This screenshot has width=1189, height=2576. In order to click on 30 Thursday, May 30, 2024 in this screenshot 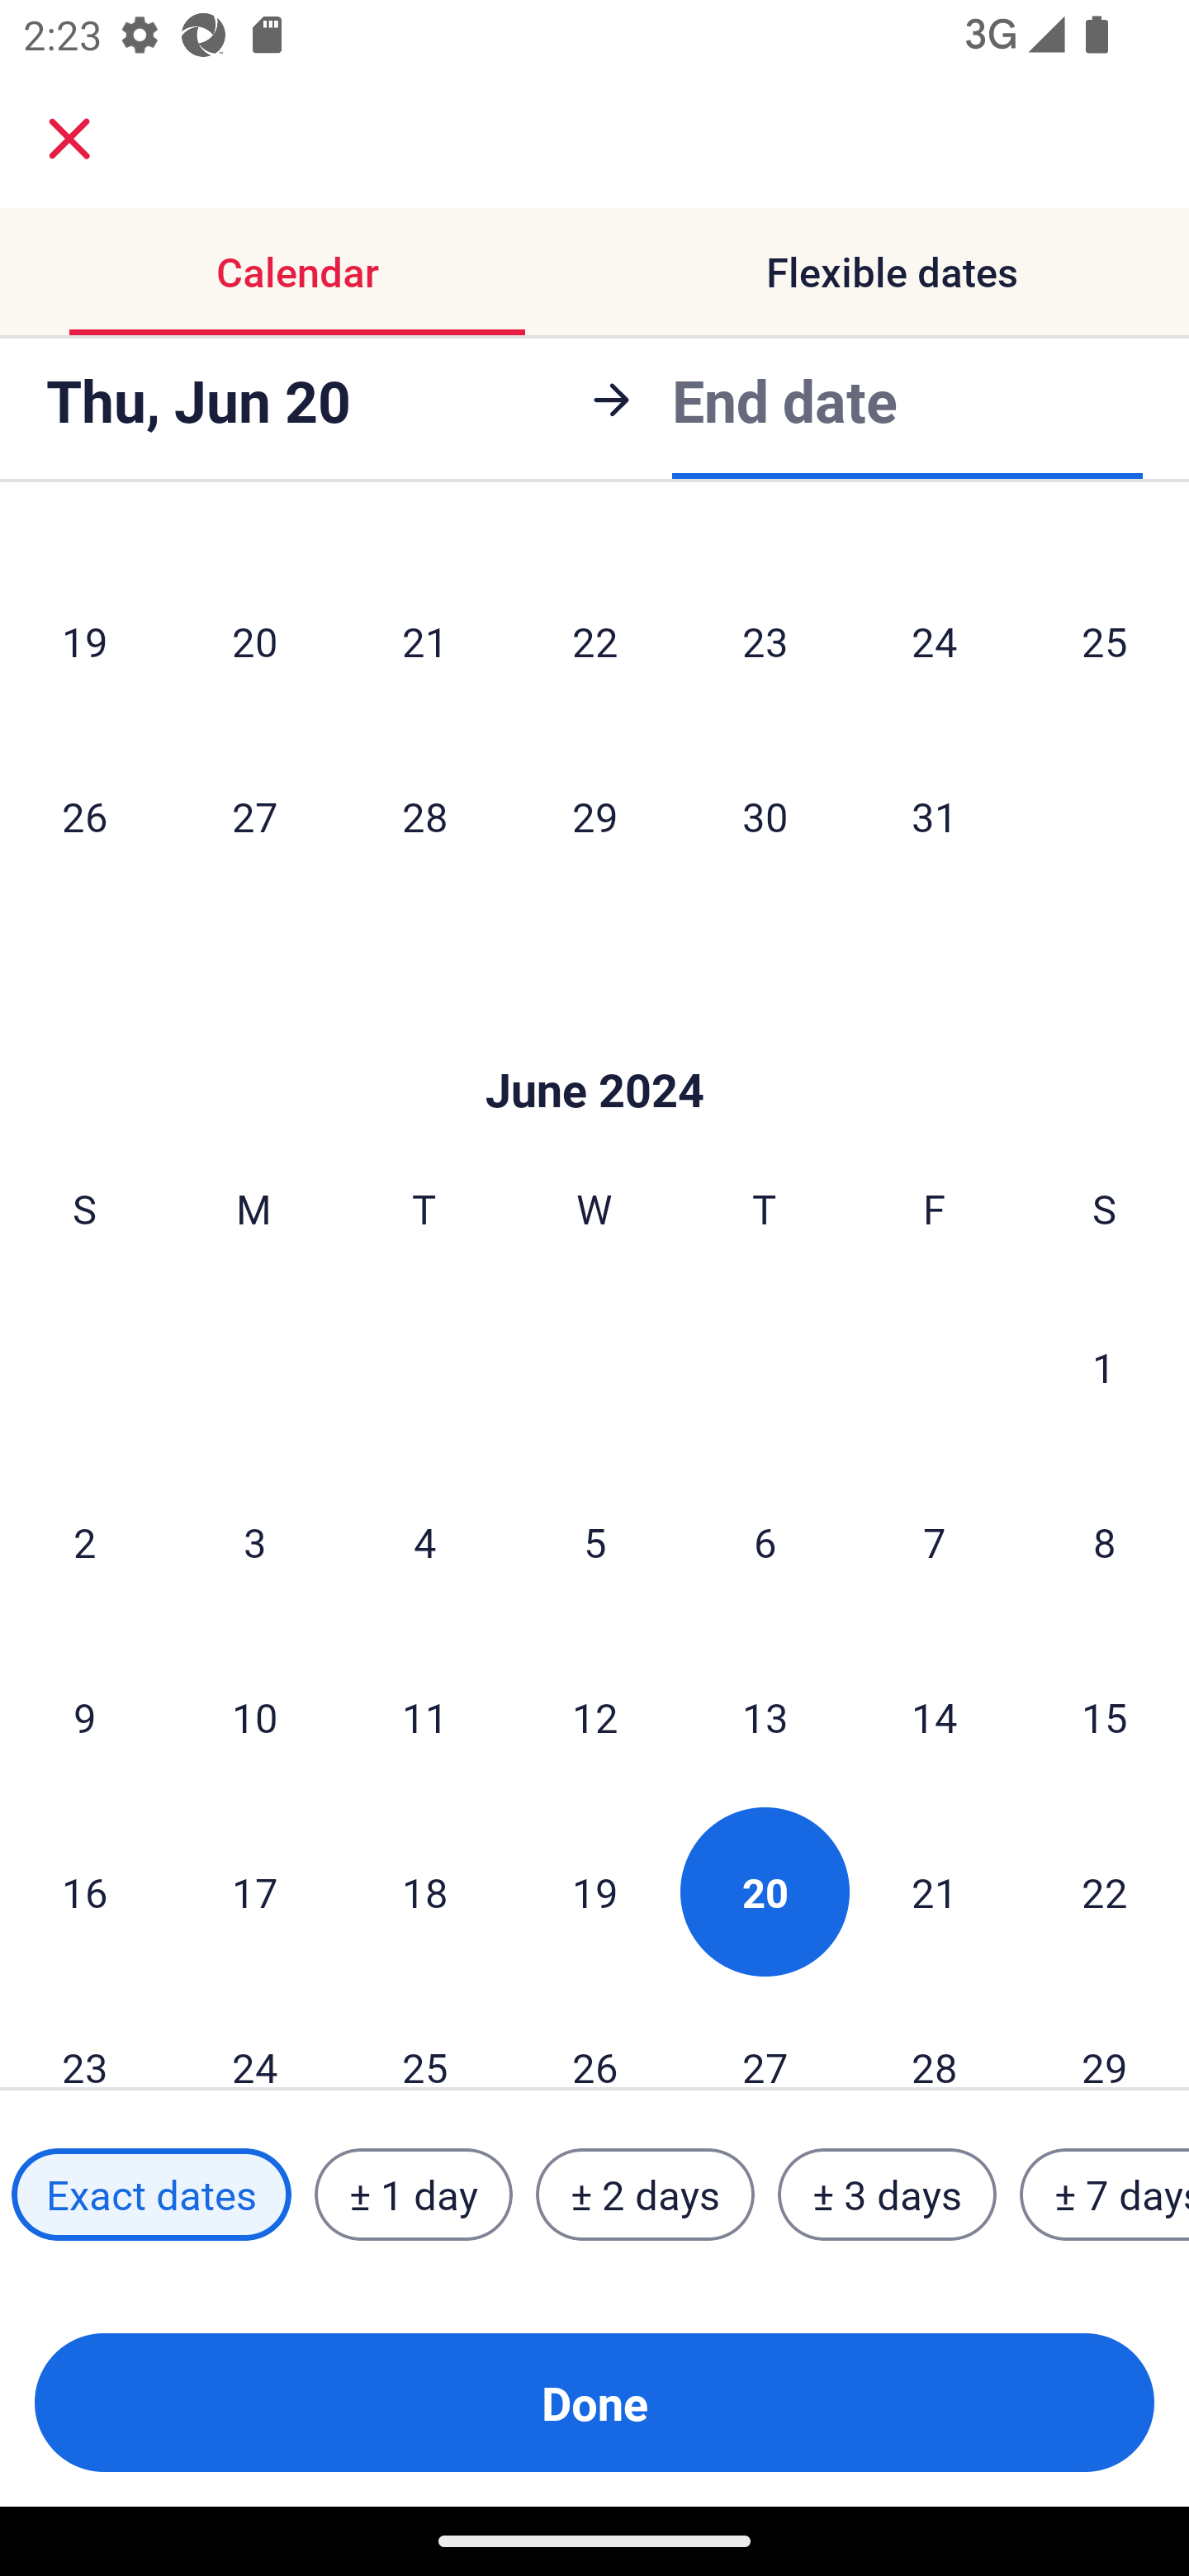, I will do `click(765, 817)`.